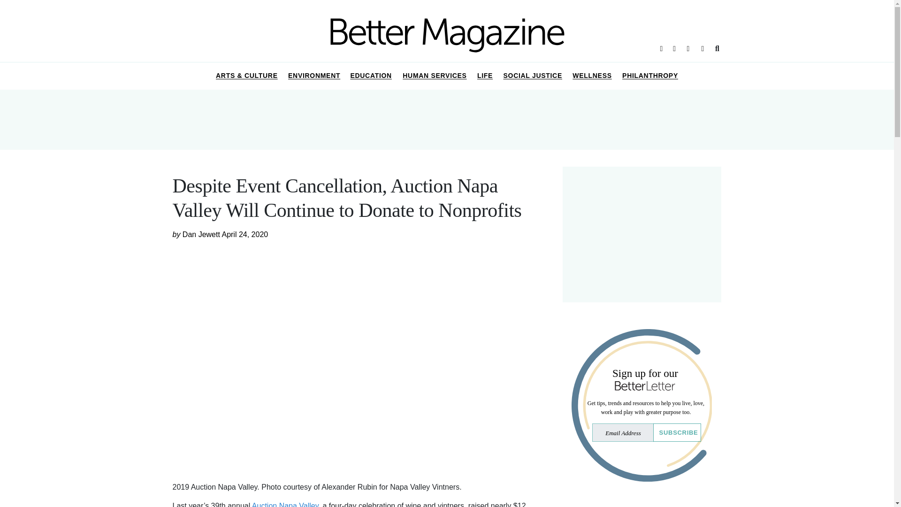 This screenshot has height=507, width=901. Describe the element at coordinates (435, 76) in the screenshot. I see `HUMAN SERVICES` at that location.